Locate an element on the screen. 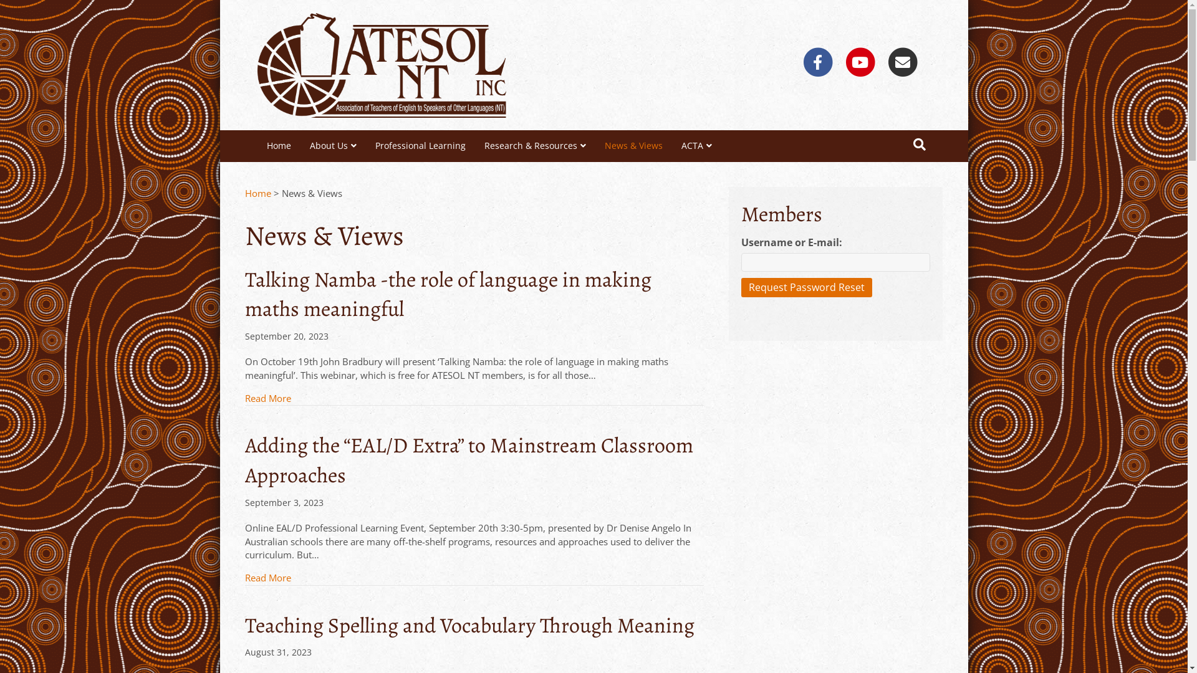 This screenshot has height=673, width=1197. Facebook is located at coordinates (818, 62).